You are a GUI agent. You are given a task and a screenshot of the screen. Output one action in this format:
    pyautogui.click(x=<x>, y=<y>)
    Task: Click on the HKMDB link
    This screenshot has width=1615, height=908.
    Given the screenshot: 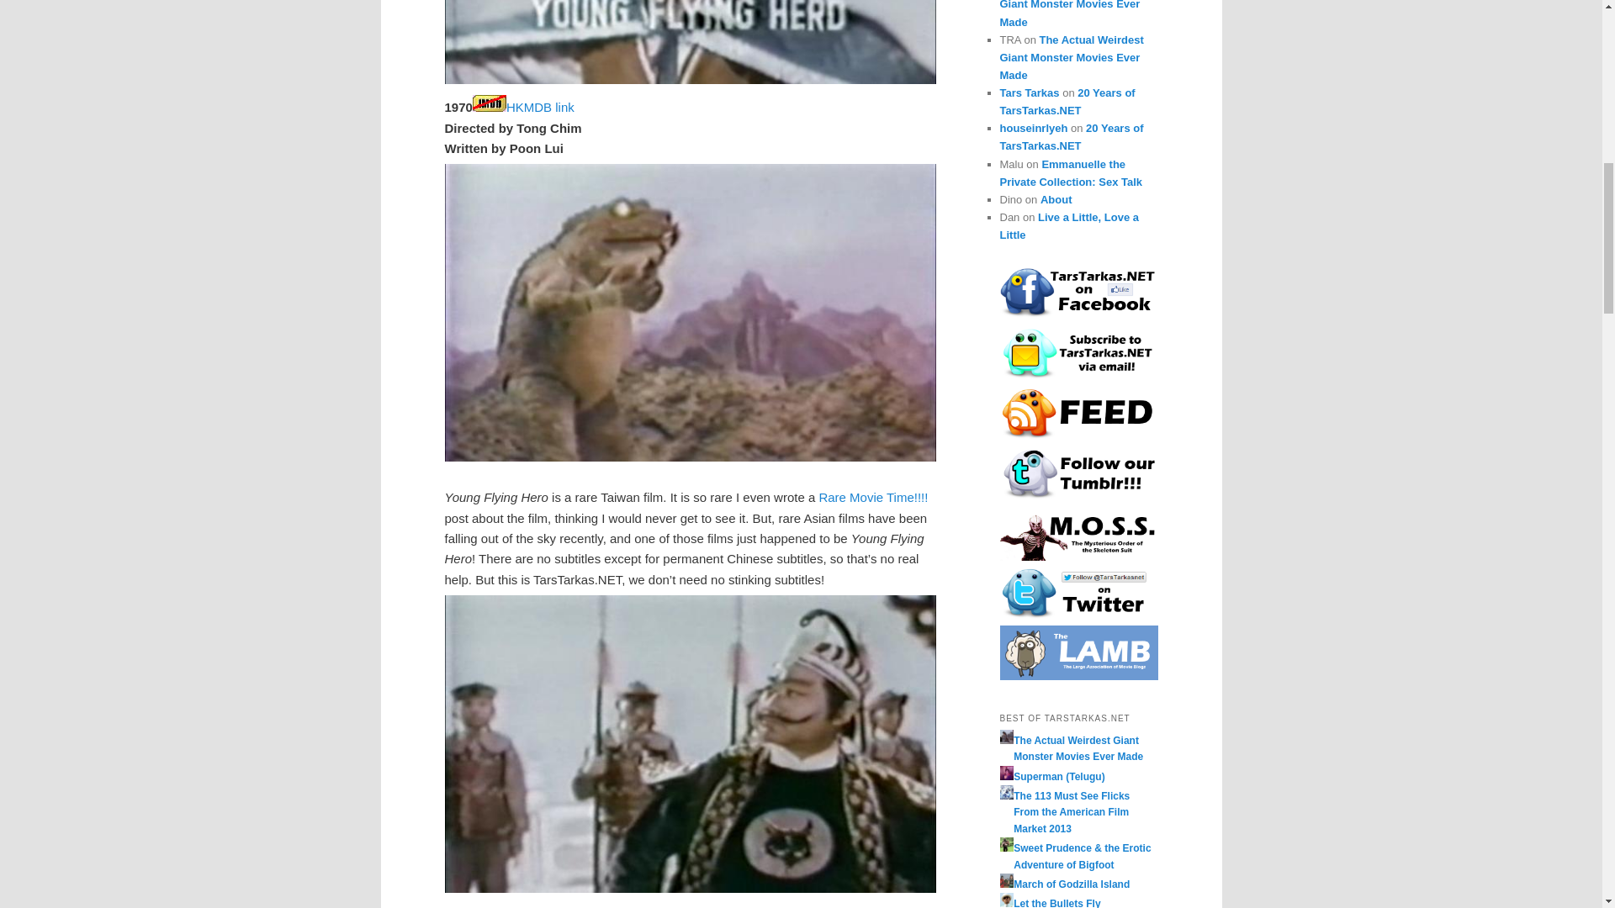 What is the action you would take?
    pyautogui.click(x=540, y=107)
    